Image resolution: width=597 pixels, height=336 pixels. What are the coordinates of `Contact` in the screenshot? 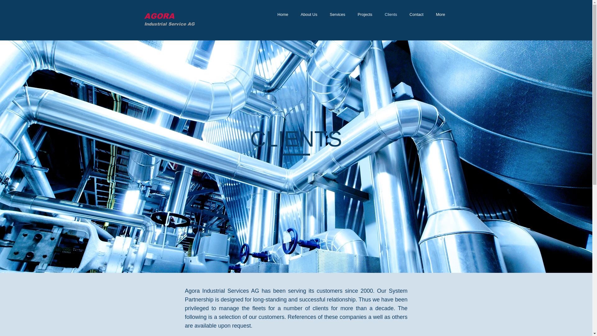 It's located at (417, 16).